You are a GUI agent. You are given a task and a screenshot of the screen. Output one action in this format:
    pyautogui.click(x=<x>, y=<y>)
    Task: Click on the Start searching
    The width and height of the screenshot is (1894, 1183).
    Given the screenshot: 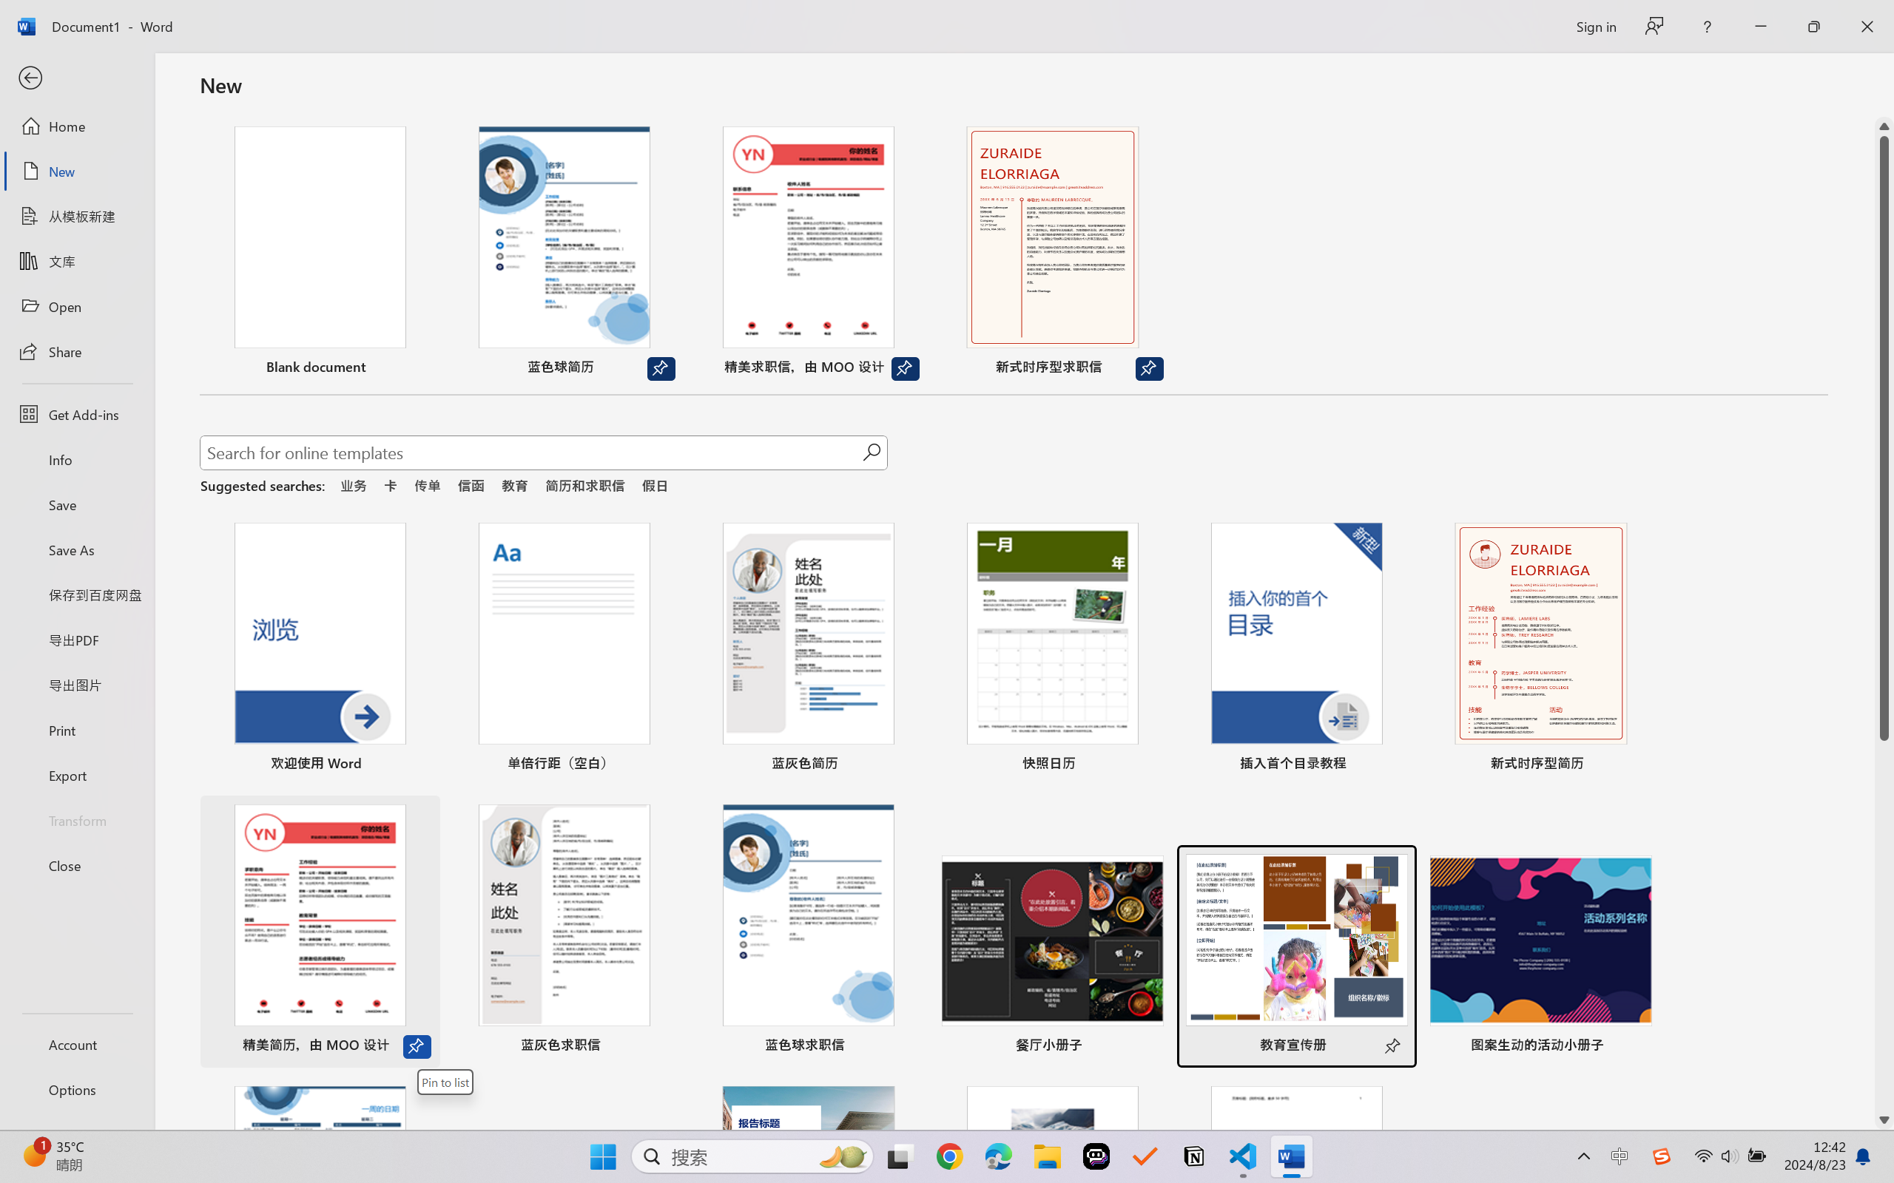 What is the action you would take?
    pyautogui.click(x=872, y=452)
    